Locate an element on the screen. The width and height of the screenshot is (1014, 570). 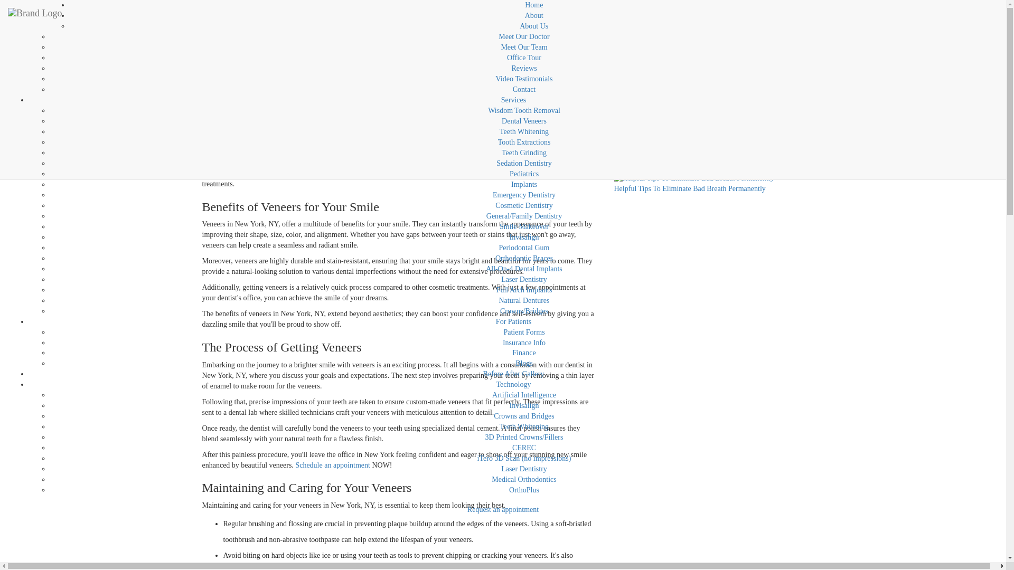
Patient Forms is located at coordinates (524, 332).